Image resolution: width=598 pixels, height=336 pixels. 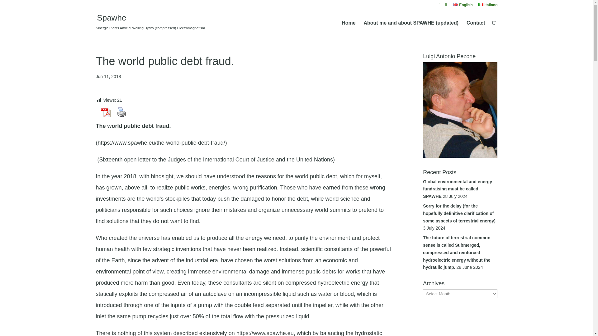 I want to click on English, so click(x=463, y=6).